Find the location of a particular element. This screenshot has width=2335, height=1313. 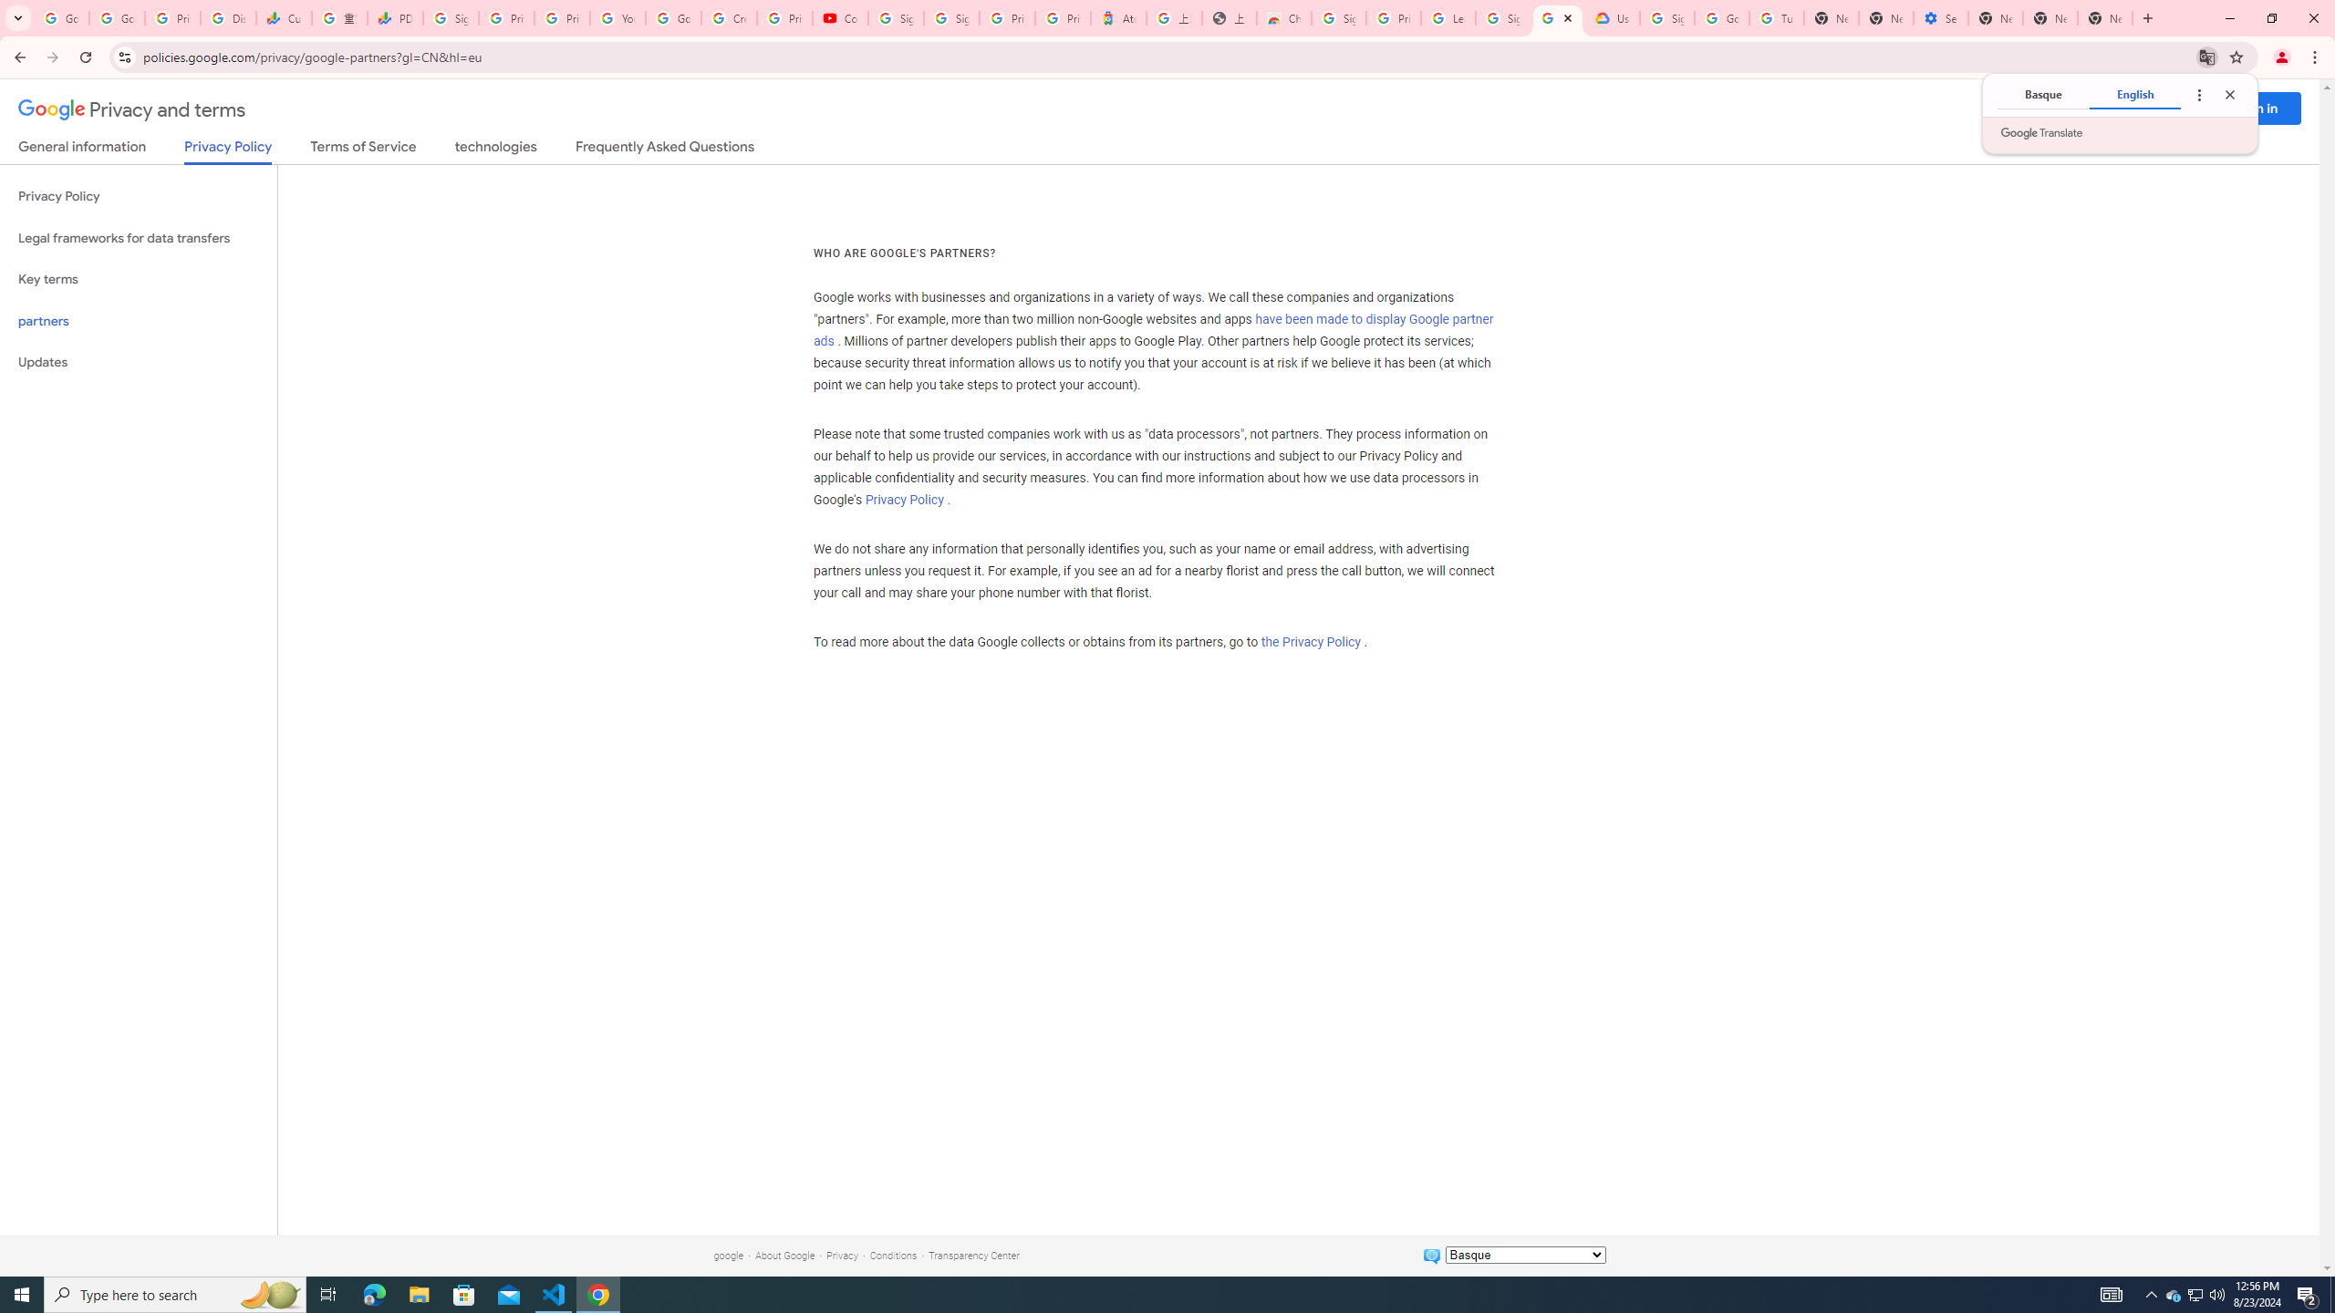

Show desktop is located at coordinates (2332, 1295).